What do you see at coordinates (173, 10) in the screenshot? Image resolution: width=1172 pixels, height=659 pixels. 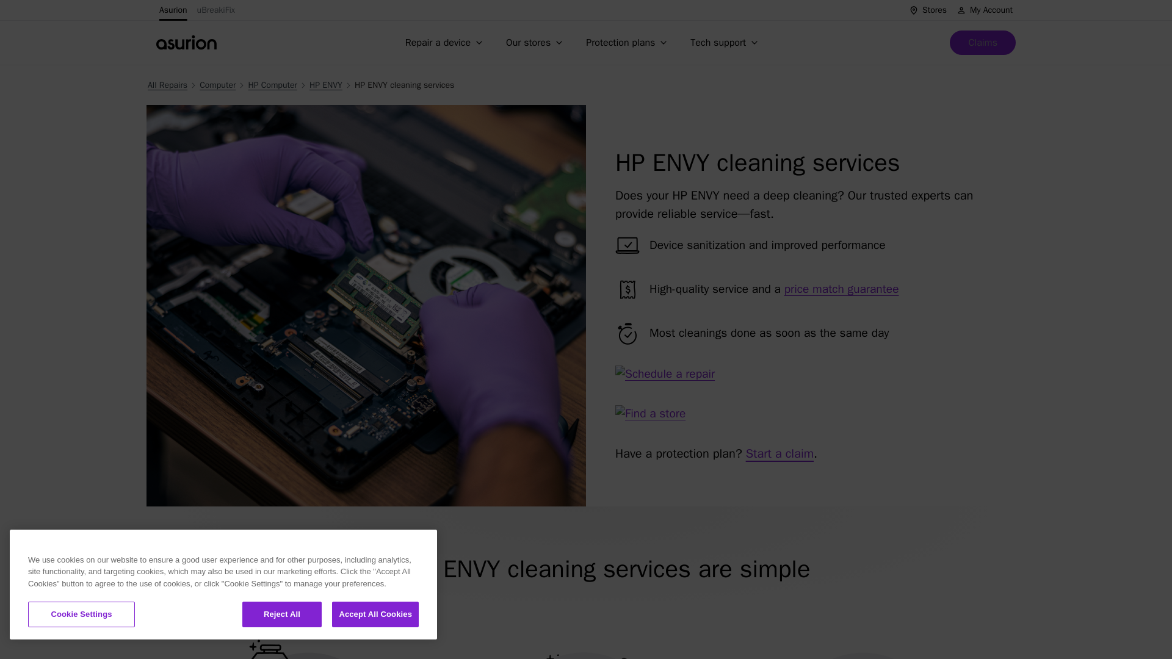 I see `Asurion` at bounding box center [173, 10].